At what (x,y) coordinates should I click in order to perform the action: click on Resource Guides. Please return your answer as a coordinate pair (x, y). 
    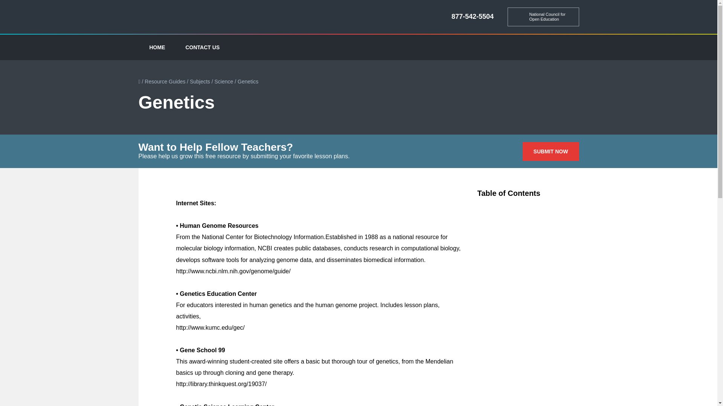
    Looking at the image, I should click on (165, 81).